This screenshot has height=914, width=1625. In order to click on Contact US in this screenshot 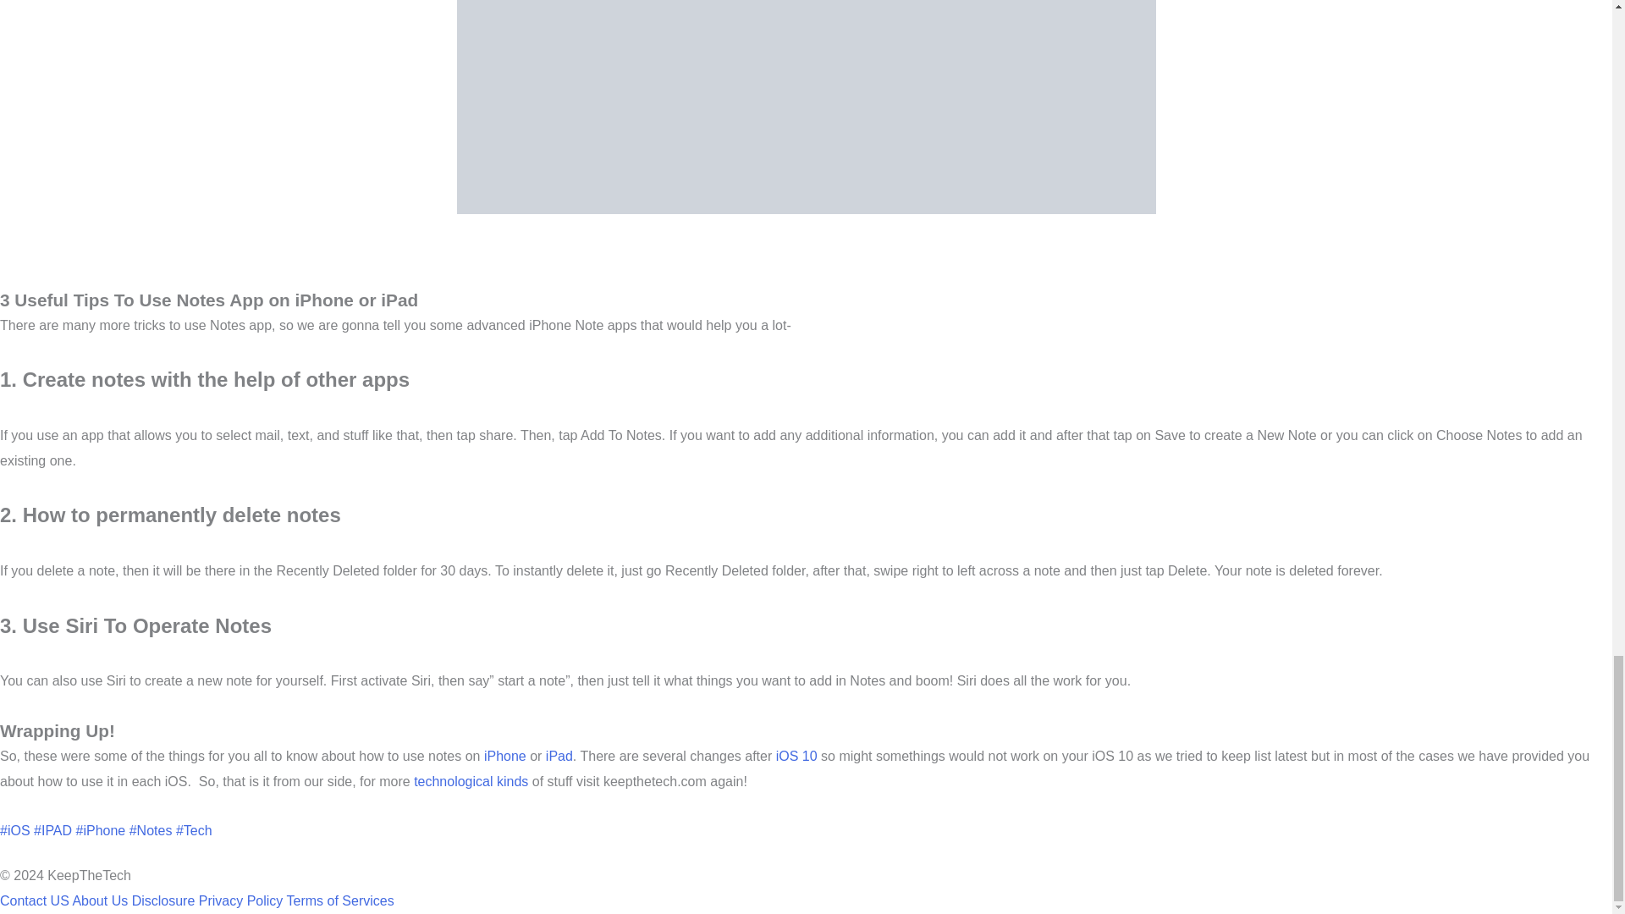, I will do `click(35, 900)`.